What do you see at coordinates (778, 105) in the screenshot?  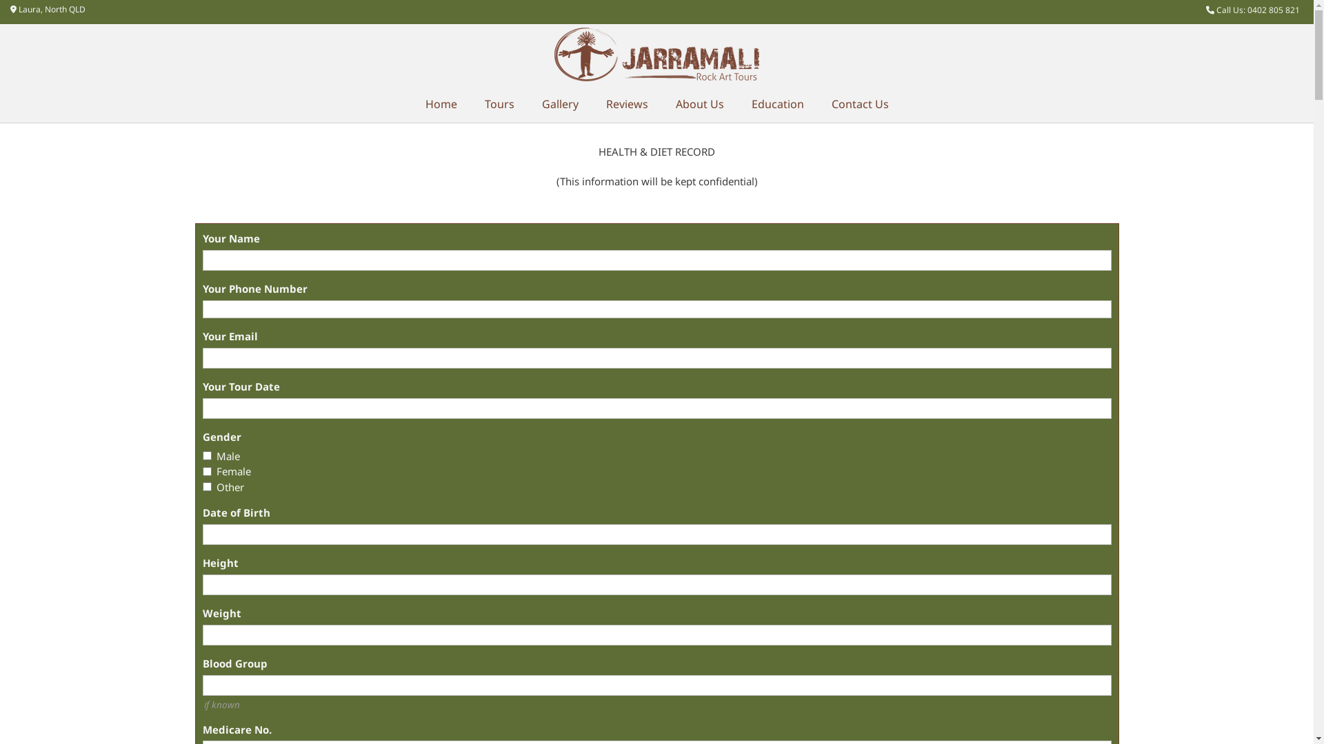 I see `Education` at bounding box center [778, 105].